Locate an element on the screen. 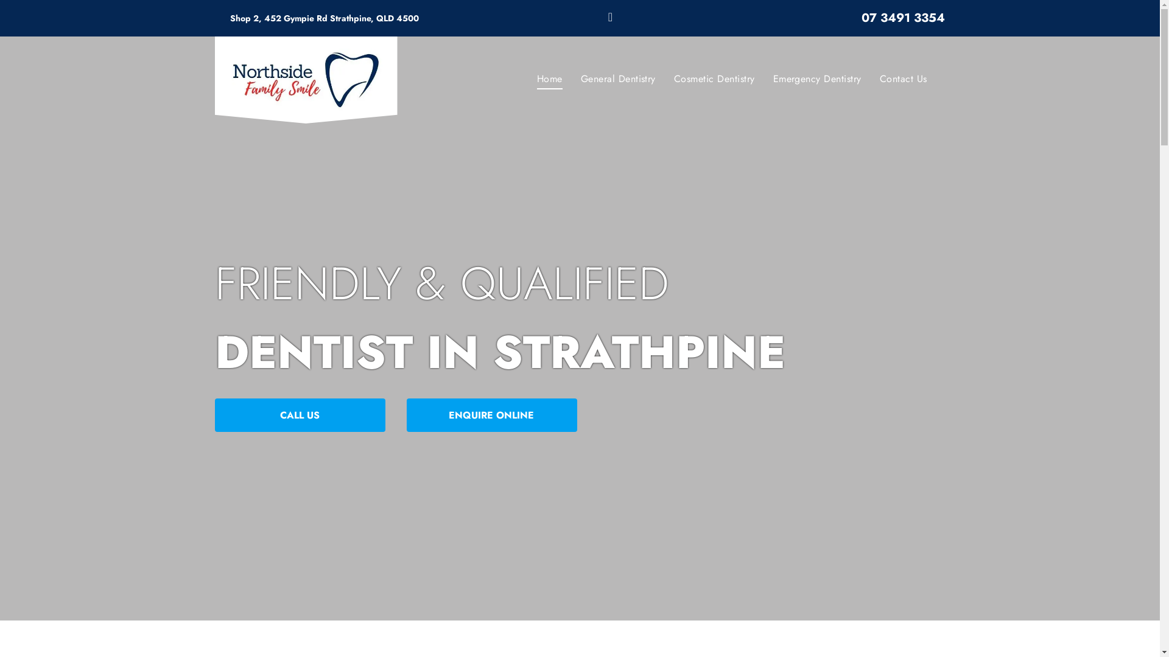 The image size is (1169, 657). Contact Us is located at coordinates (904, 79).